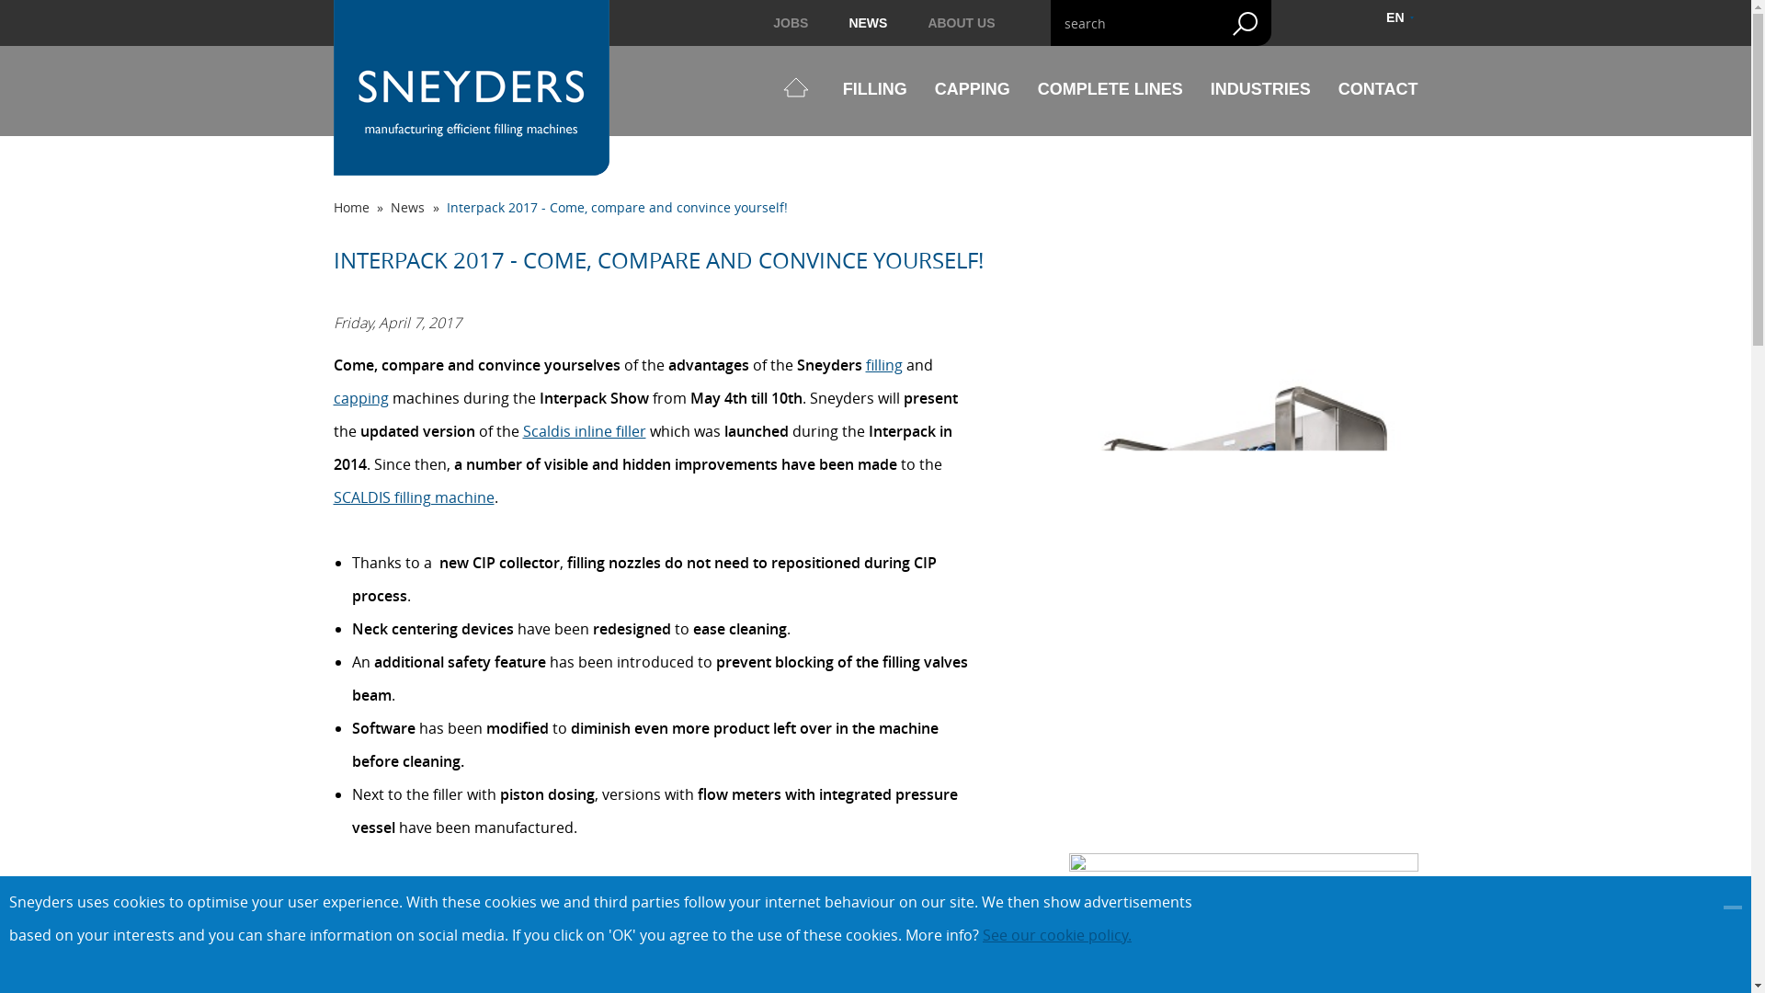 The image size is (1765, 993). I want to click on filling, so click(519, 892).